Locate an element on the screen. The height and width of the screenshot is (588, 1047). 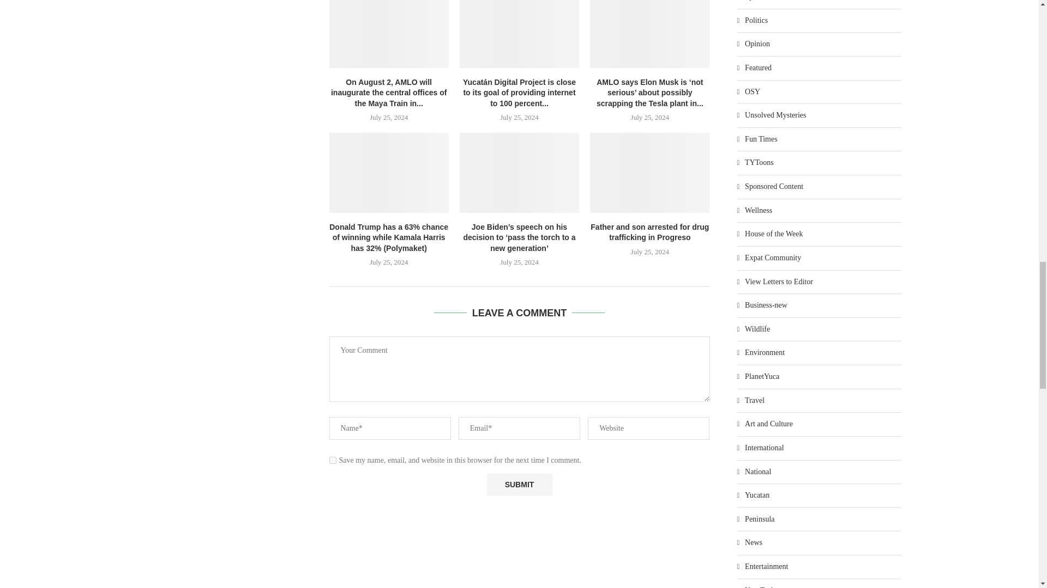
yes is located at coordinates (333, 461).